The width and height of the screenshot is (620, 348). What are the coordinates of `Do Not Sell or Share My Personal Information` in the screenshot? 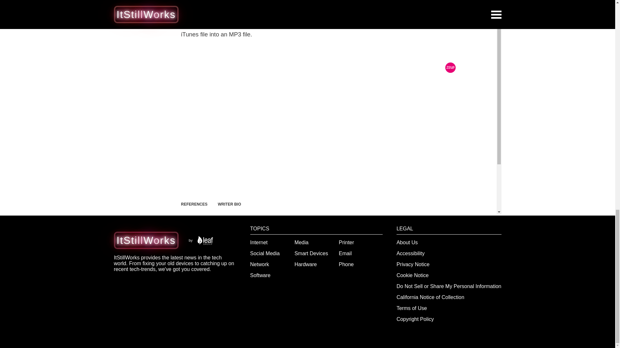 It's located at (449, 286).